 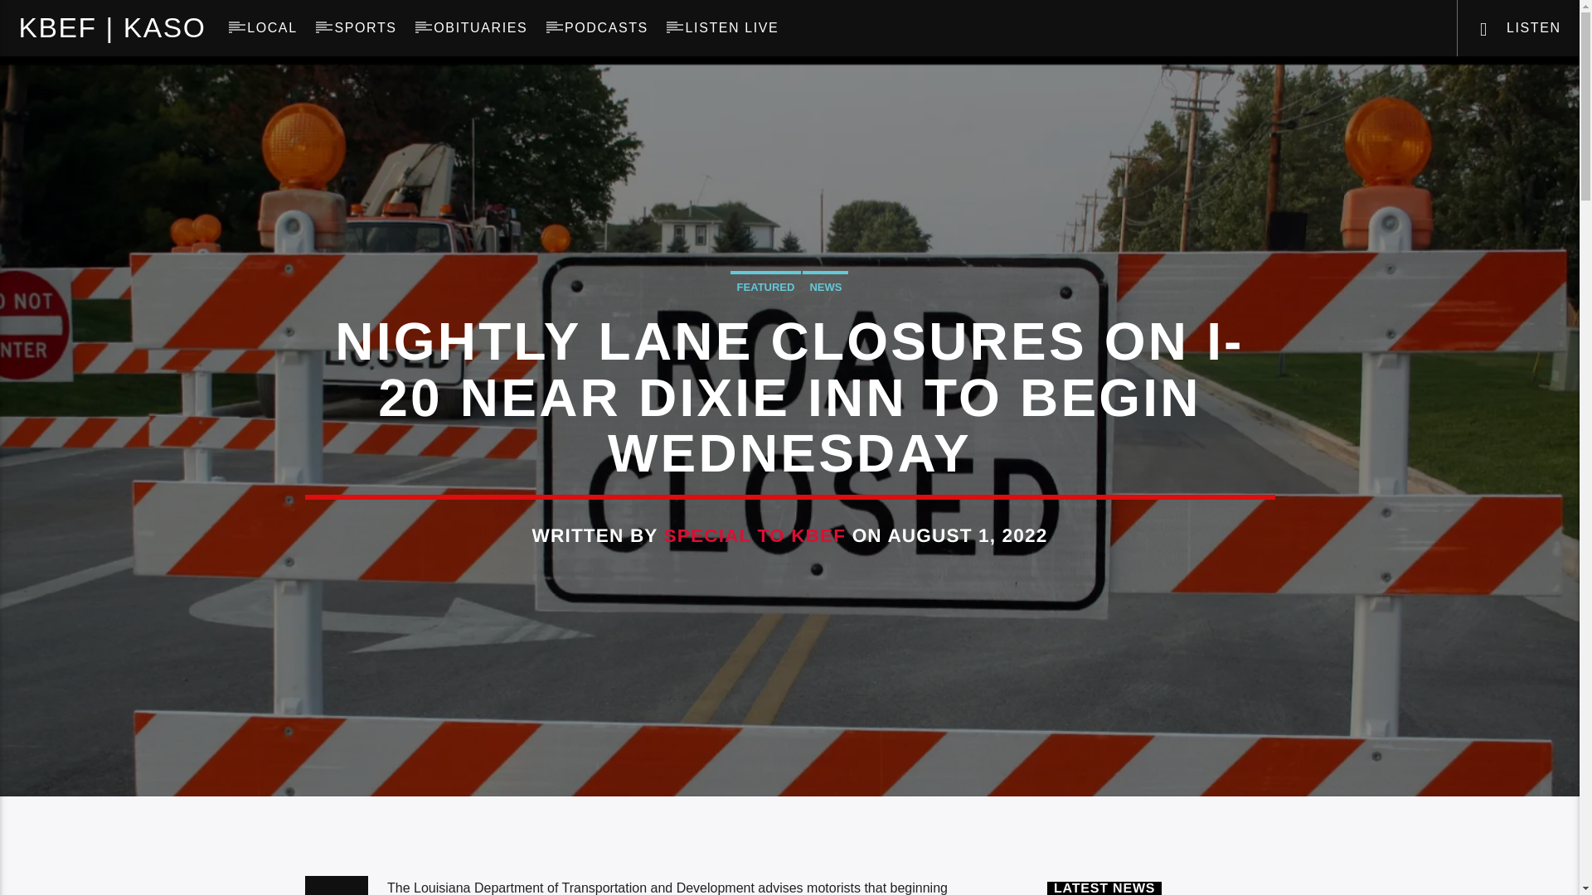 I want to click on PODCASTS, so click(x=606, y=28).